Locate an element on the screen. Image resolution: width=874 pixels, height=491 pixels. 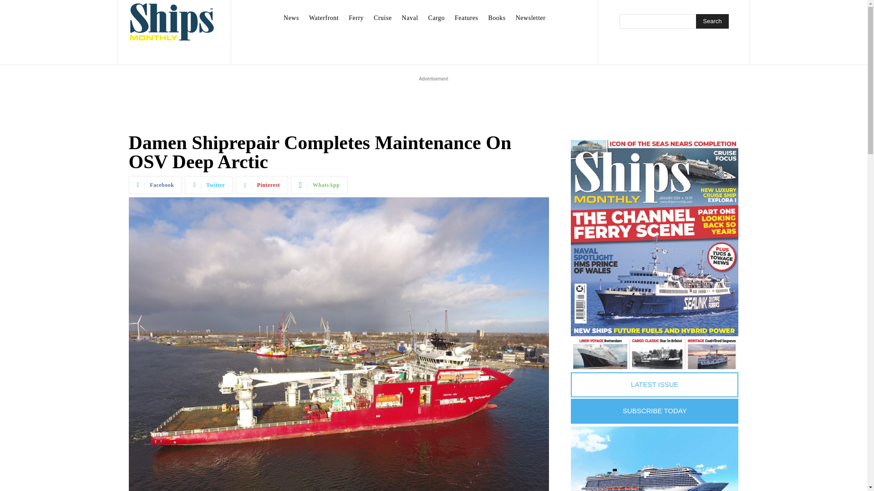
Search is located at coordinates (712, 21).